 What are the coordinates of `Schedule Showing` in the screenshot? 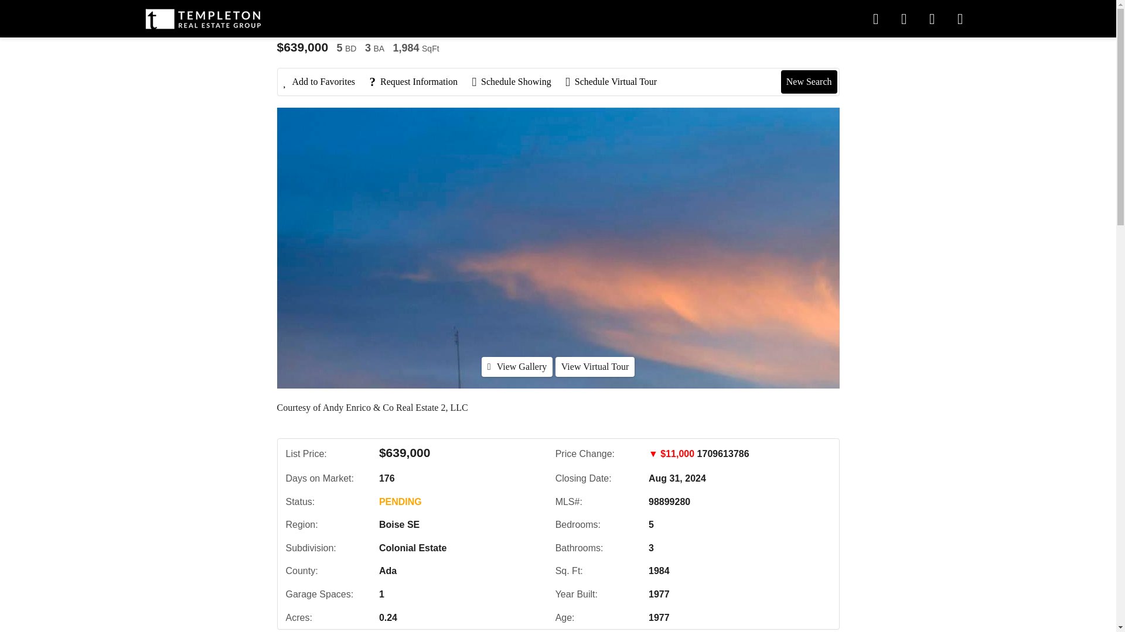 It's located at (517, 82).